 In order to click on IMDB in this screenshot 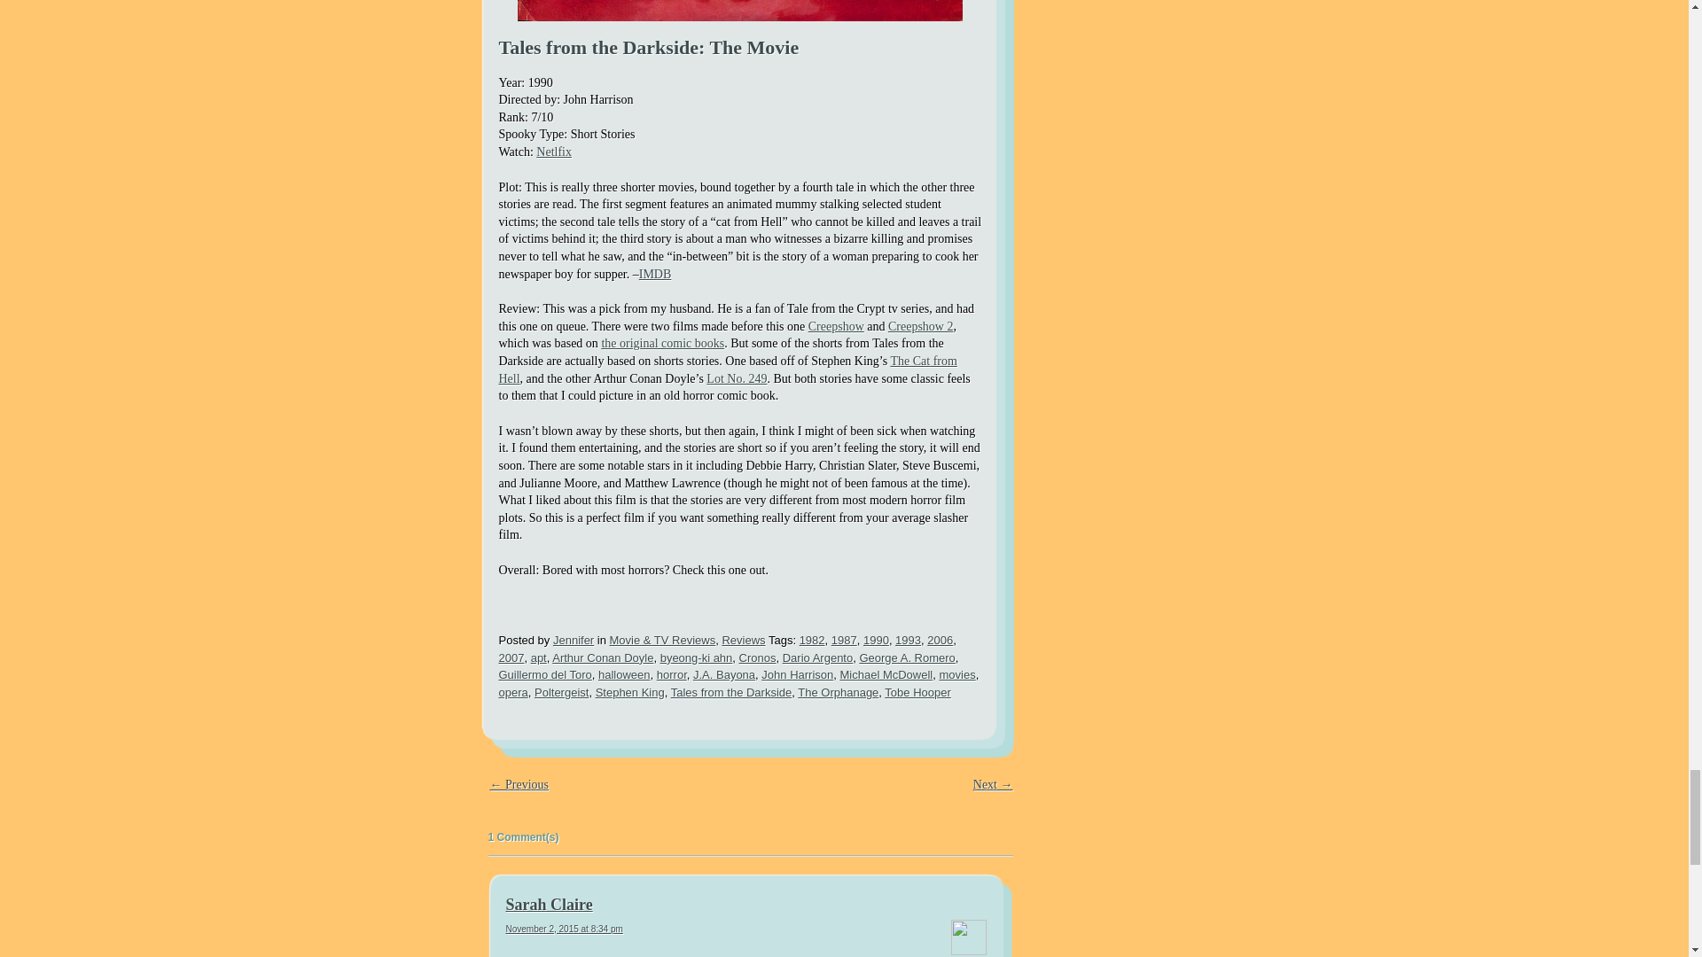, I will do `click(656, 275)`.